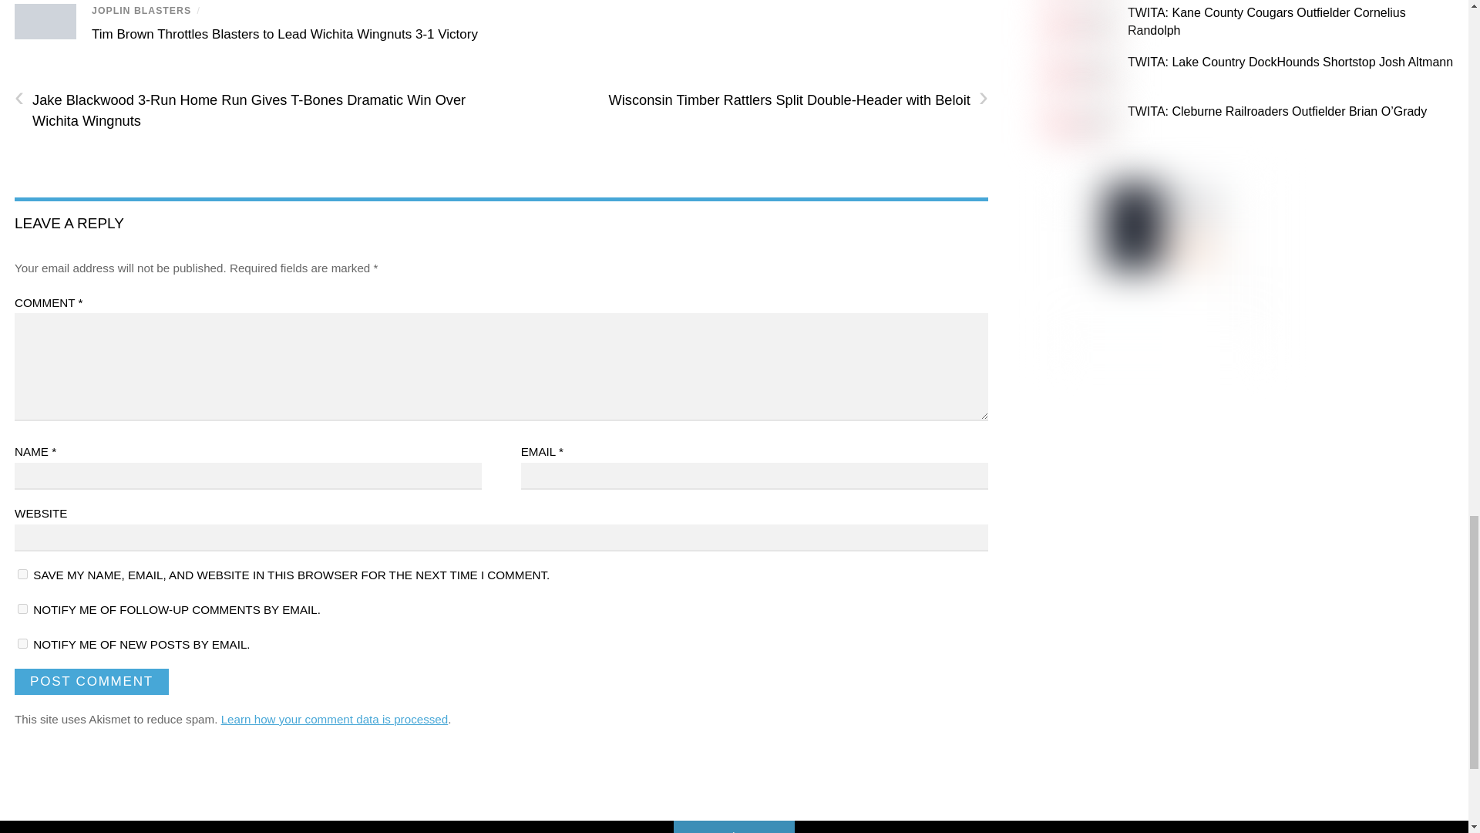 Image resolution: width=1480 pixels, height=833 pixels. Describe the element at coordinates (23, 609) in the screenshot. I see `subscribe` at that location.